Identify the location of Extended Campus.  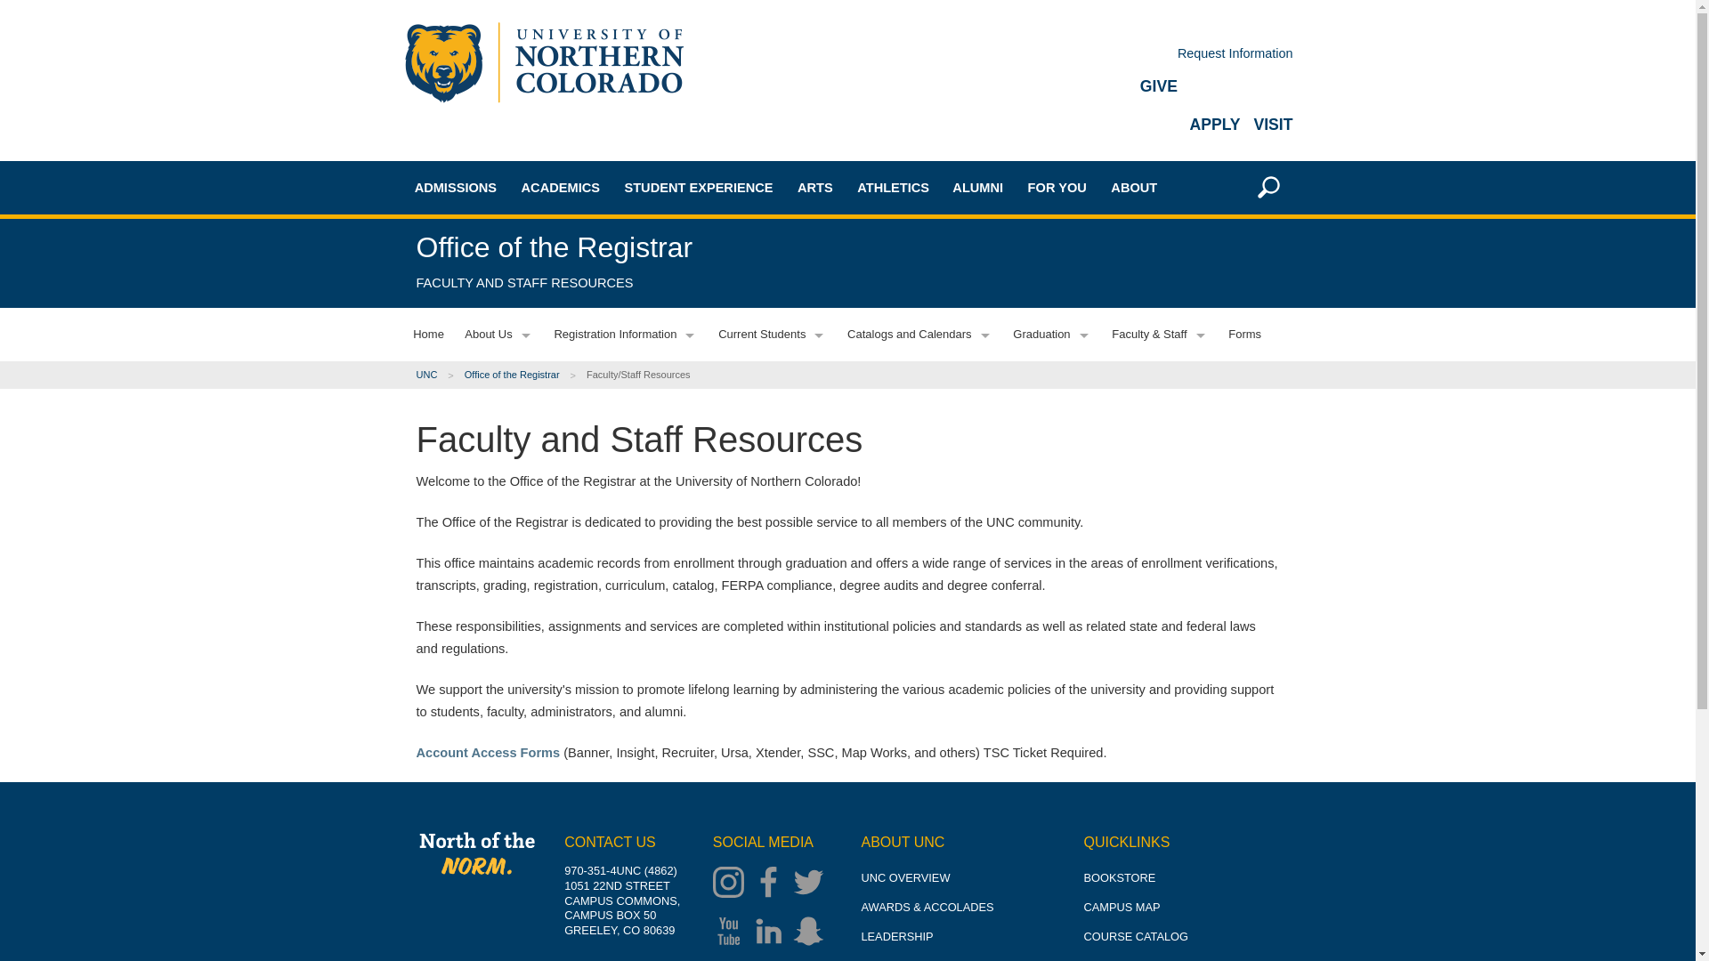
(491, 393).